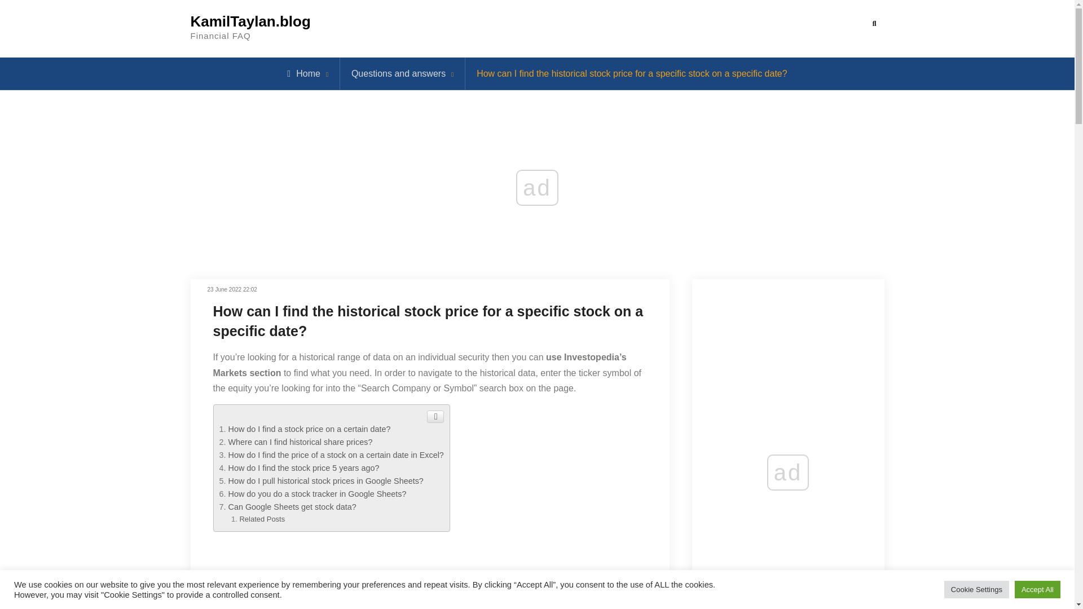  Describe the element at coordinates (398, 73) in the screenshot. I see `Questions and answers` at that location.